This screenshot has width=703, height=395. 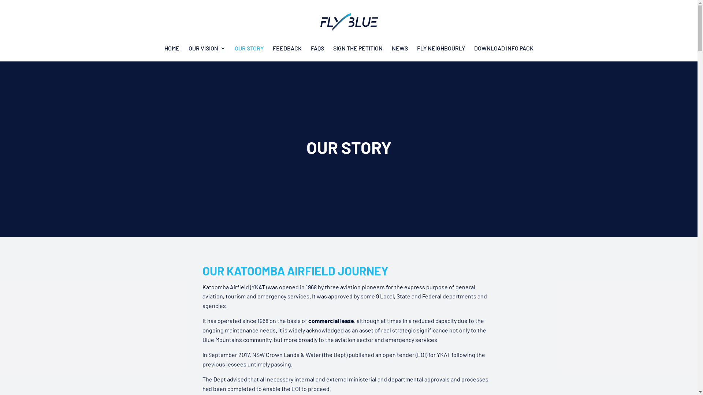 What do you see at coordinates (358, 52) in the screenshot?
I see `SIGN THE PETITION` at bounding box center [358, 52].